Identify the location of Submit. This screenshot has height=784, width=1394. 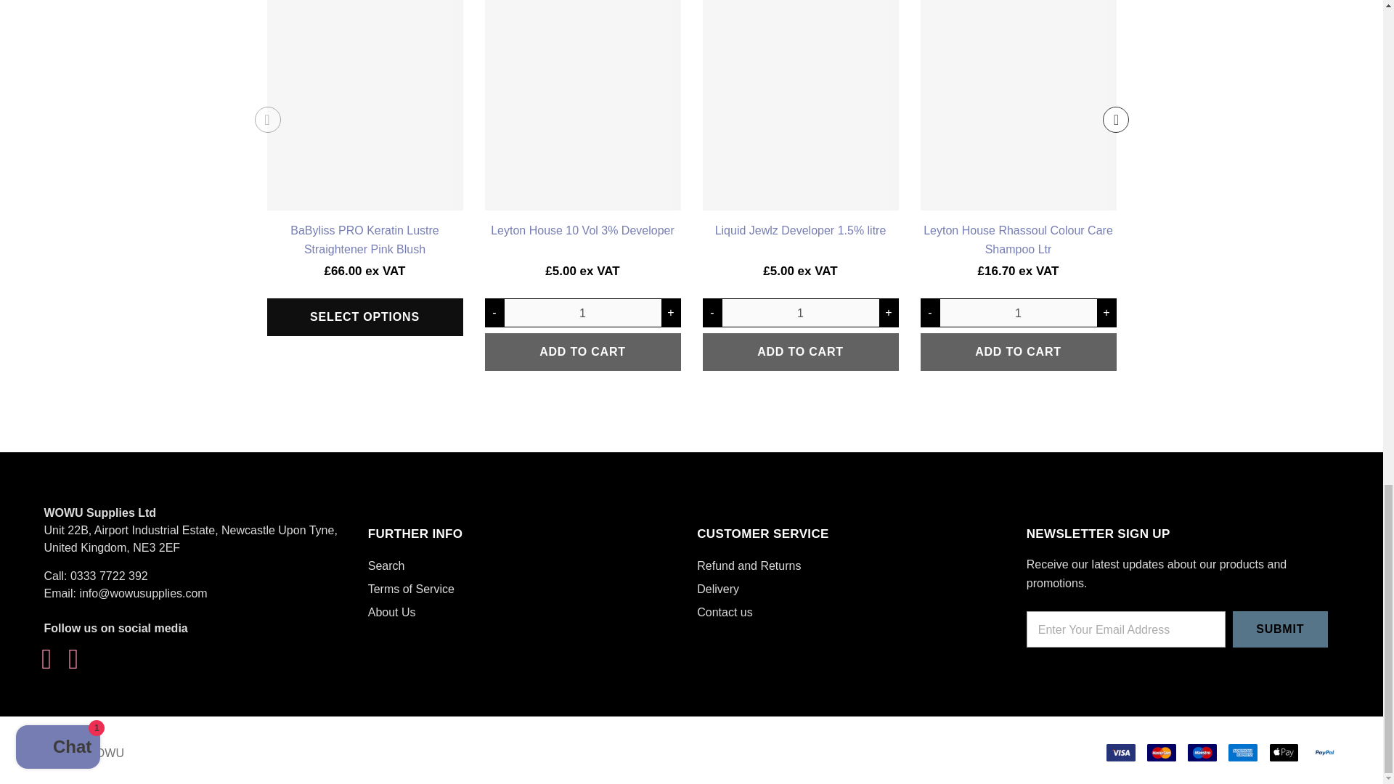
(1280, 629).